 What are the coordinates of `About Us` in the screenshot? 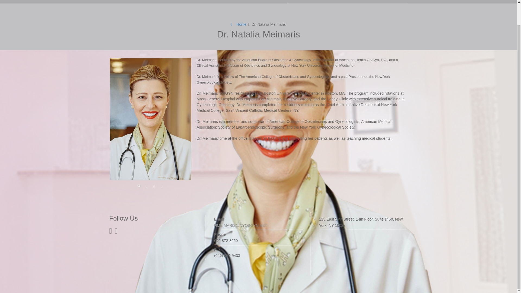 It's located at (313, 2).